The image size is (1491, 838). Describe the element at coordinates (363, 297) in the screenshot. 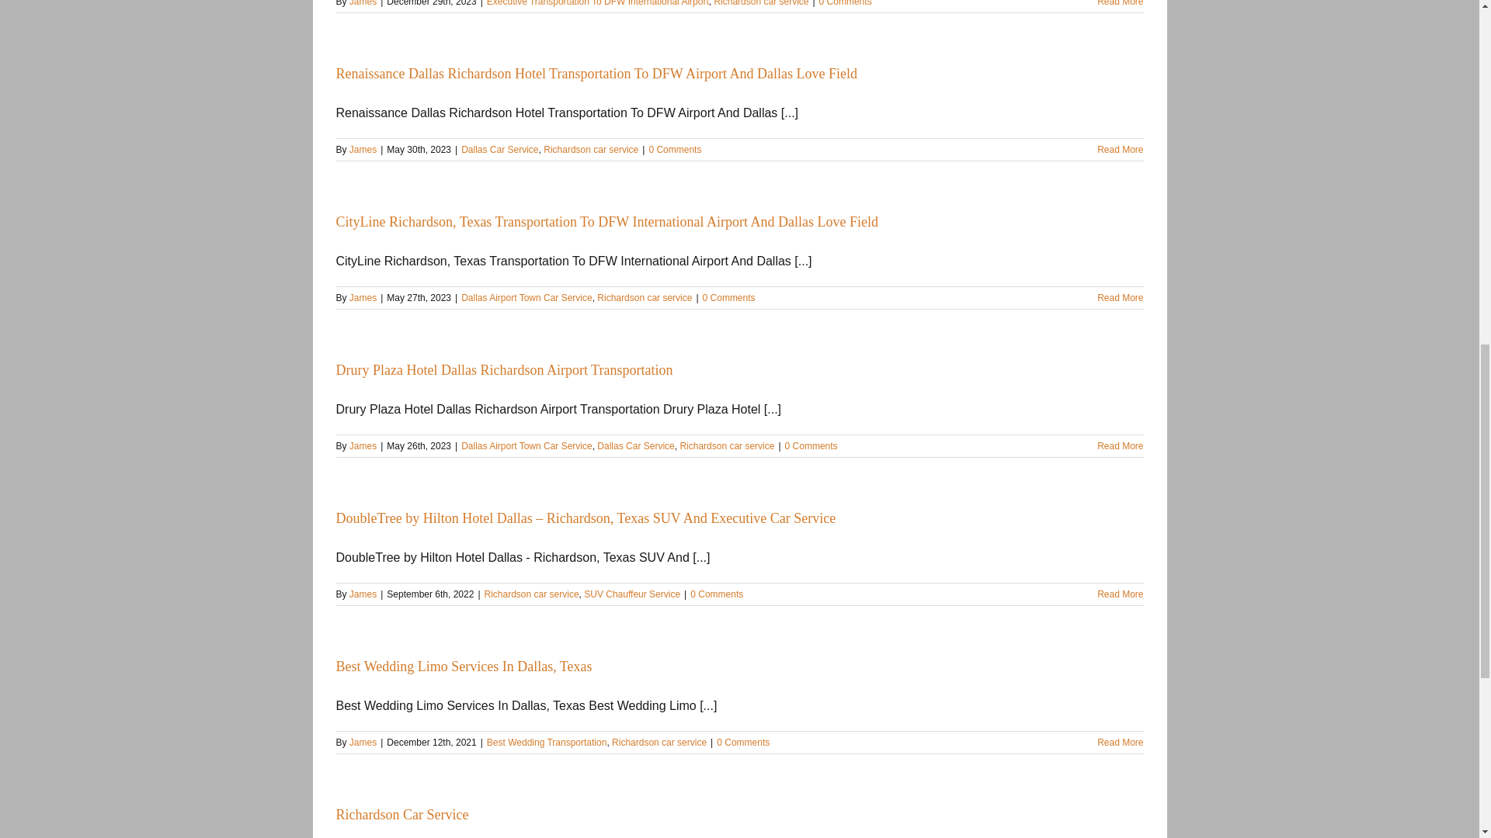

I see `Posts by James` at that location.